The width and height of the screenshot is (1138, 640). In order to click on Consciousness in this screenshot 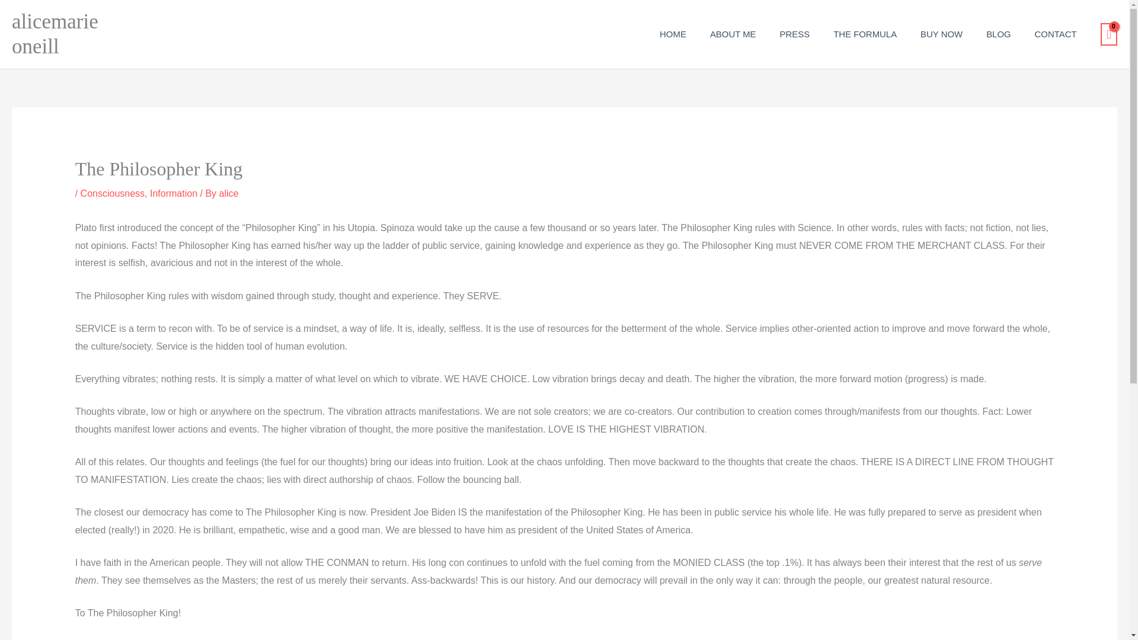, I will do `click(113, 193)`.